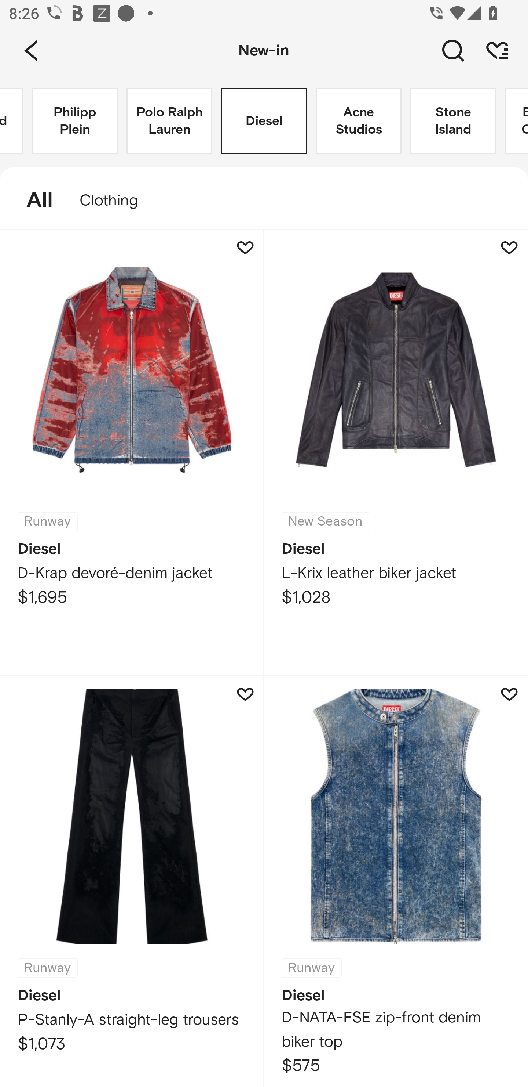 This screenshot has height=1087, width=528. I want to click on Runway Diesel D-Krap devoré-denim jacket $1,695, so click(132, 452).